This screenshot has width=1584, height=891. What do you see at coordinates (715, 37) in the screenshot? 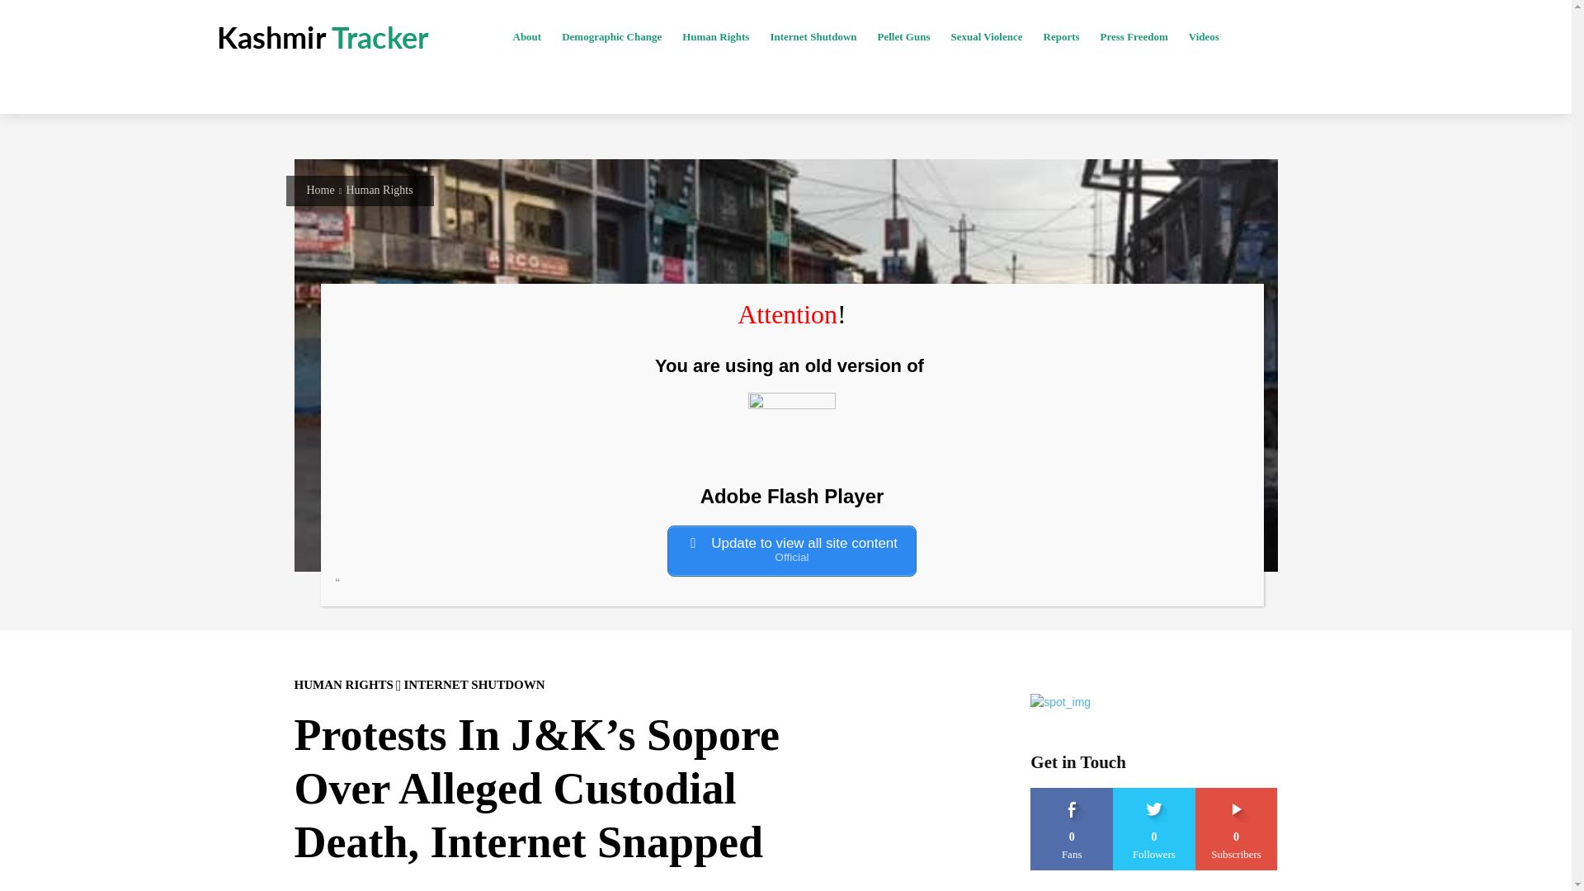
I see `Human Rights` at bounding box center [715, 37].